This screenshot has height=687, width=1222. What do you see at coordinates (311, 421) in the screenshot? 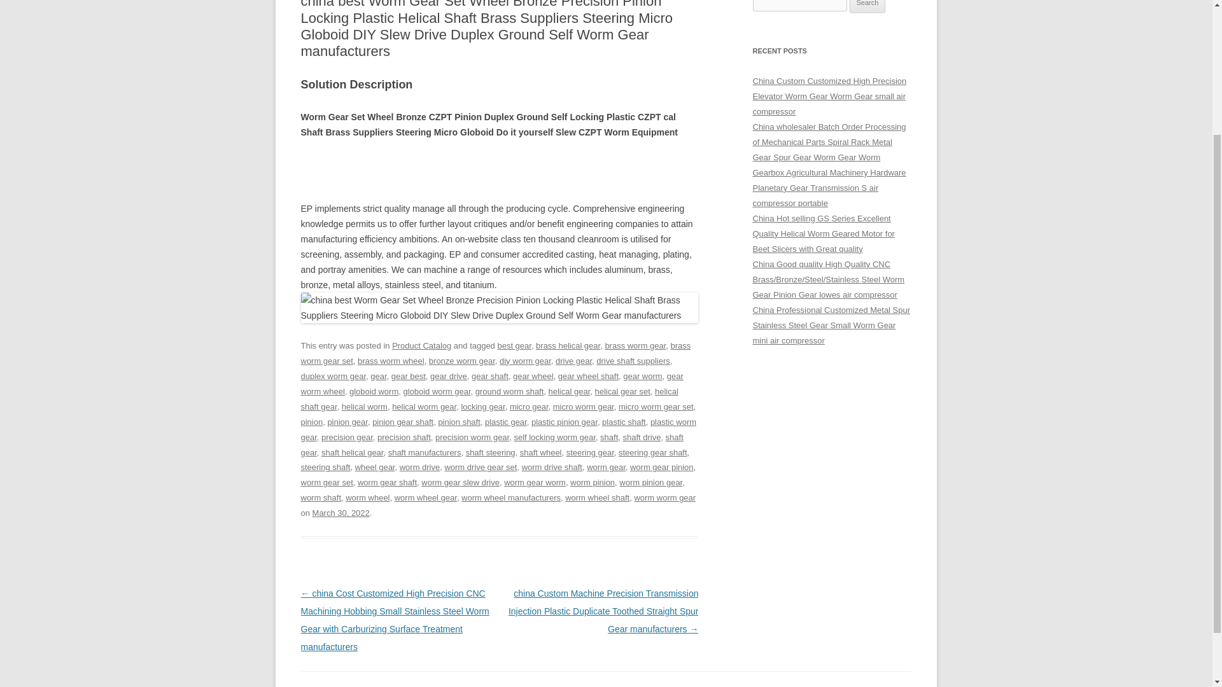
I see `pinion` at bounding box center [311, 421].